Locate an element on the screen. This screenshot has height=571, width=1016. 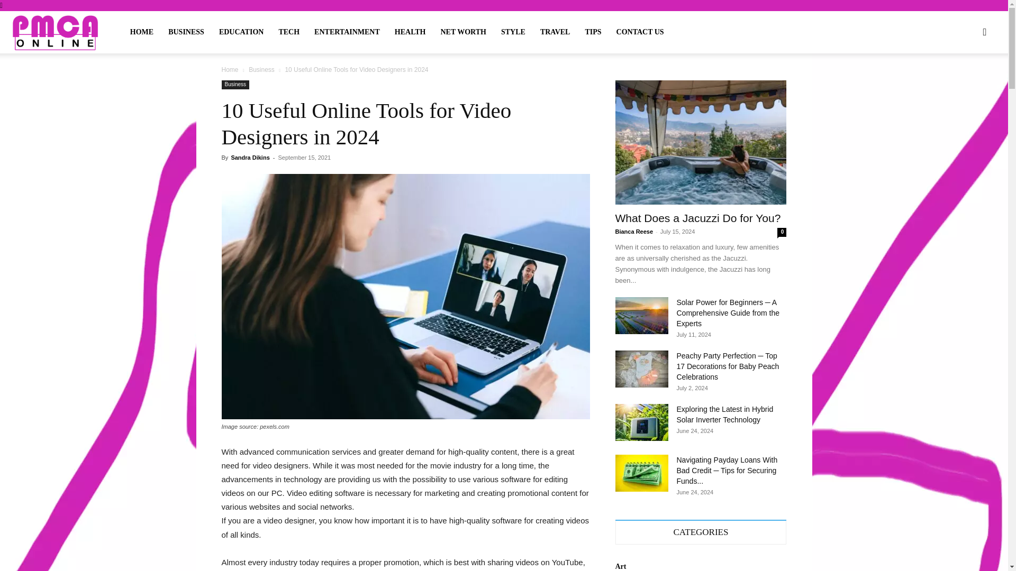
Business is located at coordinates (235, 85).